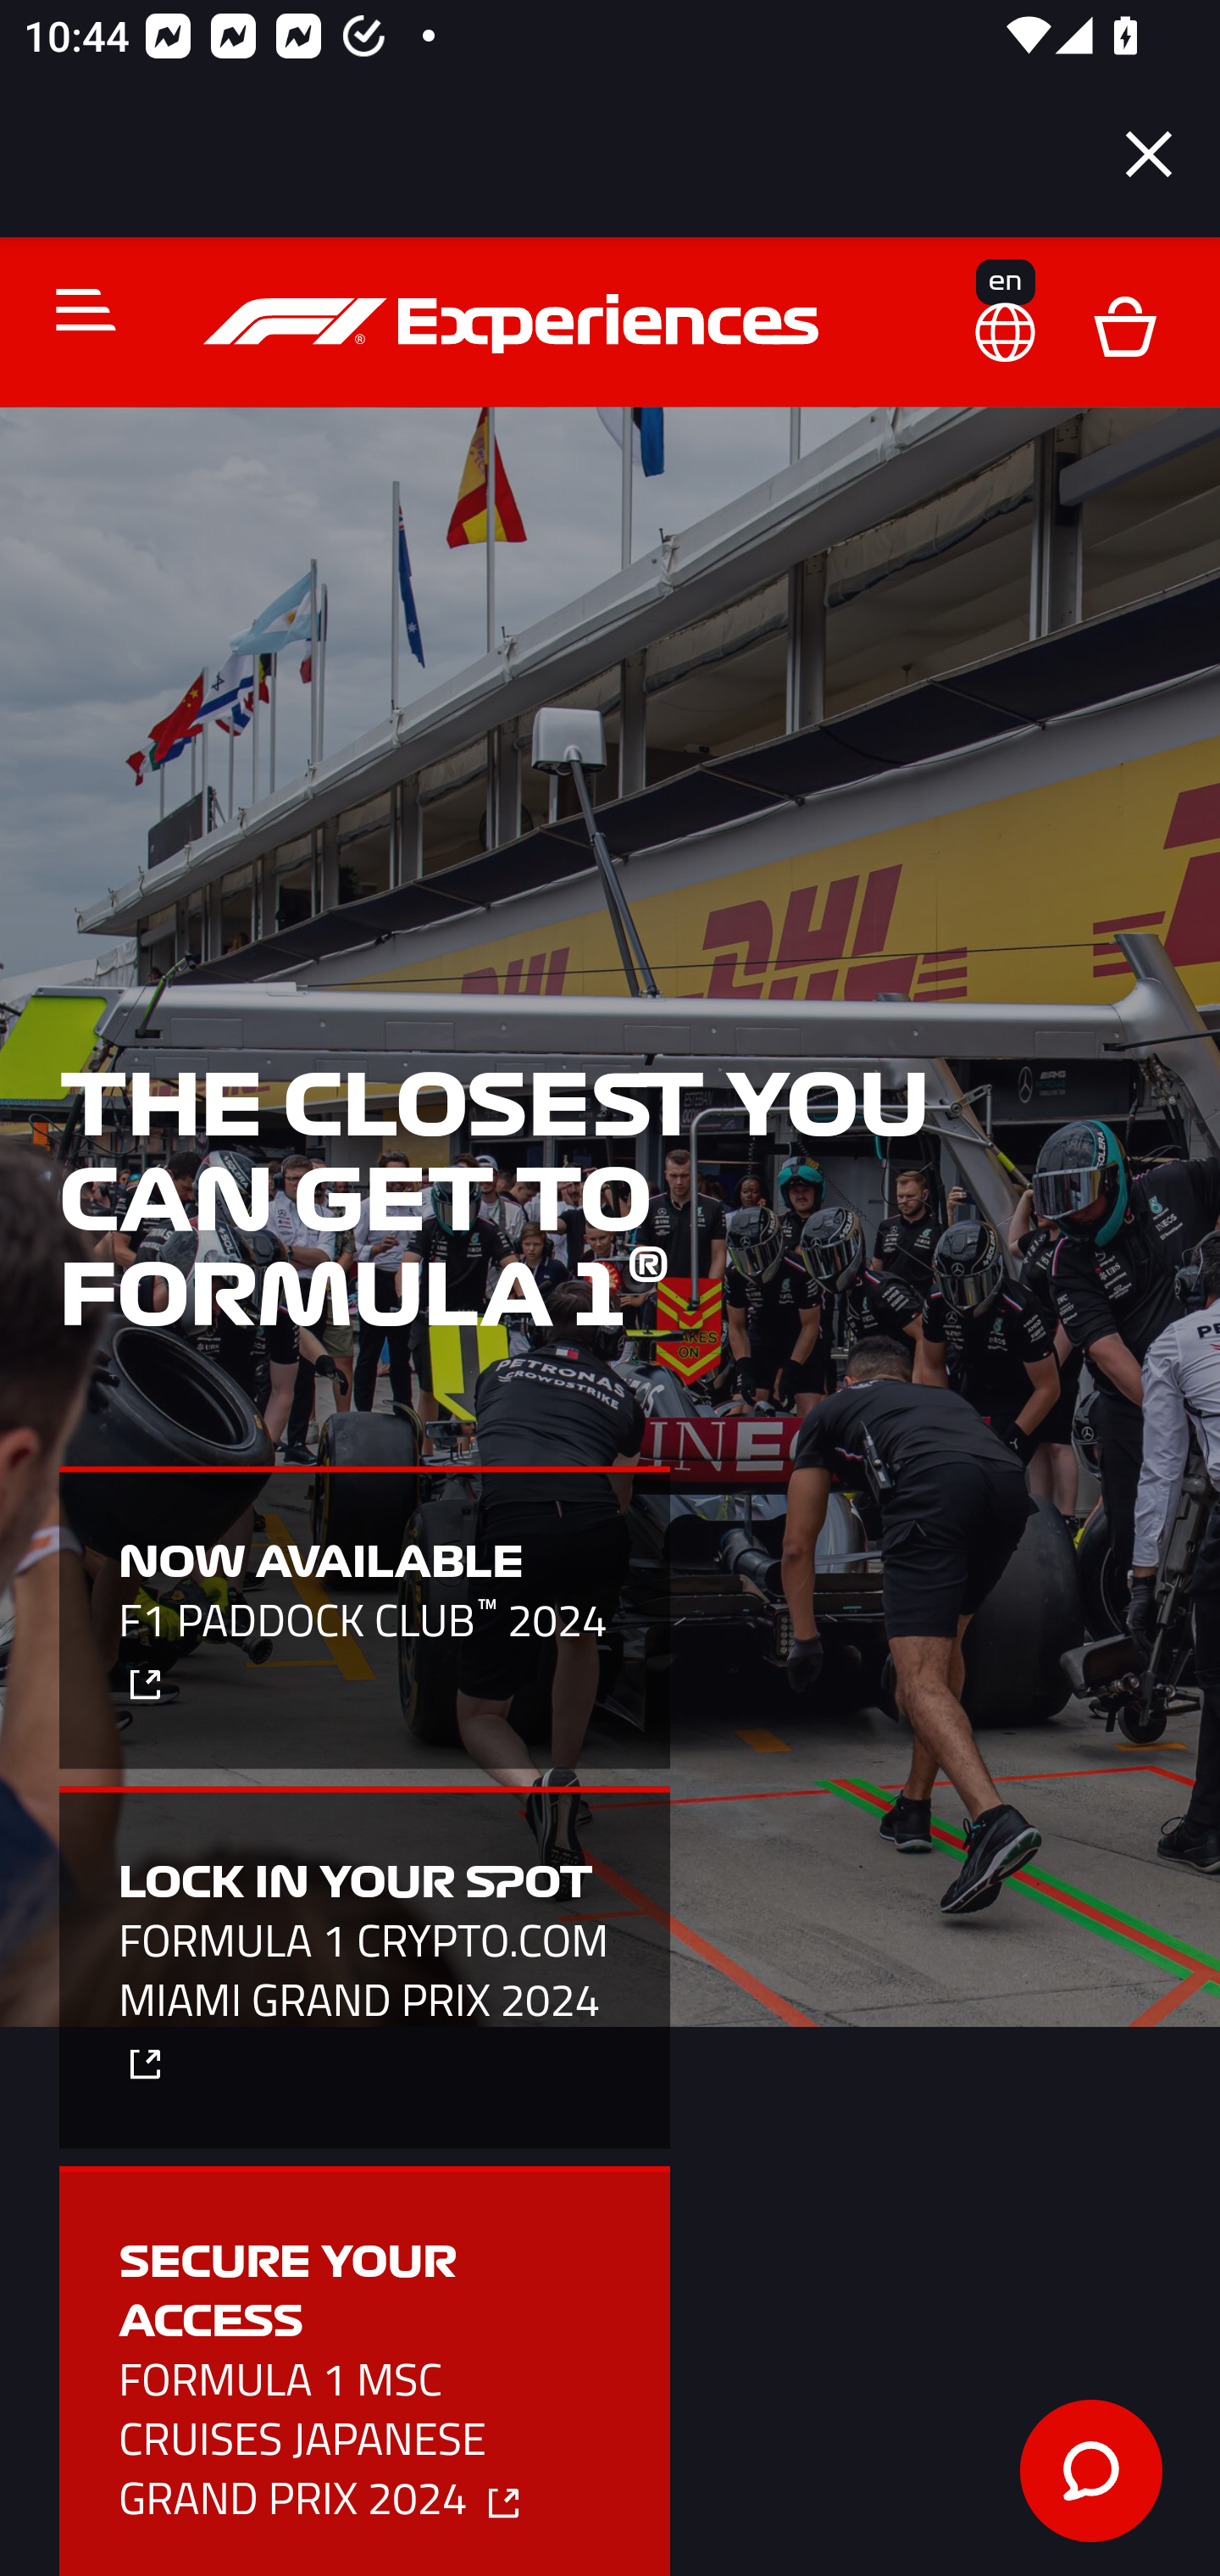 The height and width of the screenshot is (2576, 1220). I want to click on f1experiences, so click(515, 324).